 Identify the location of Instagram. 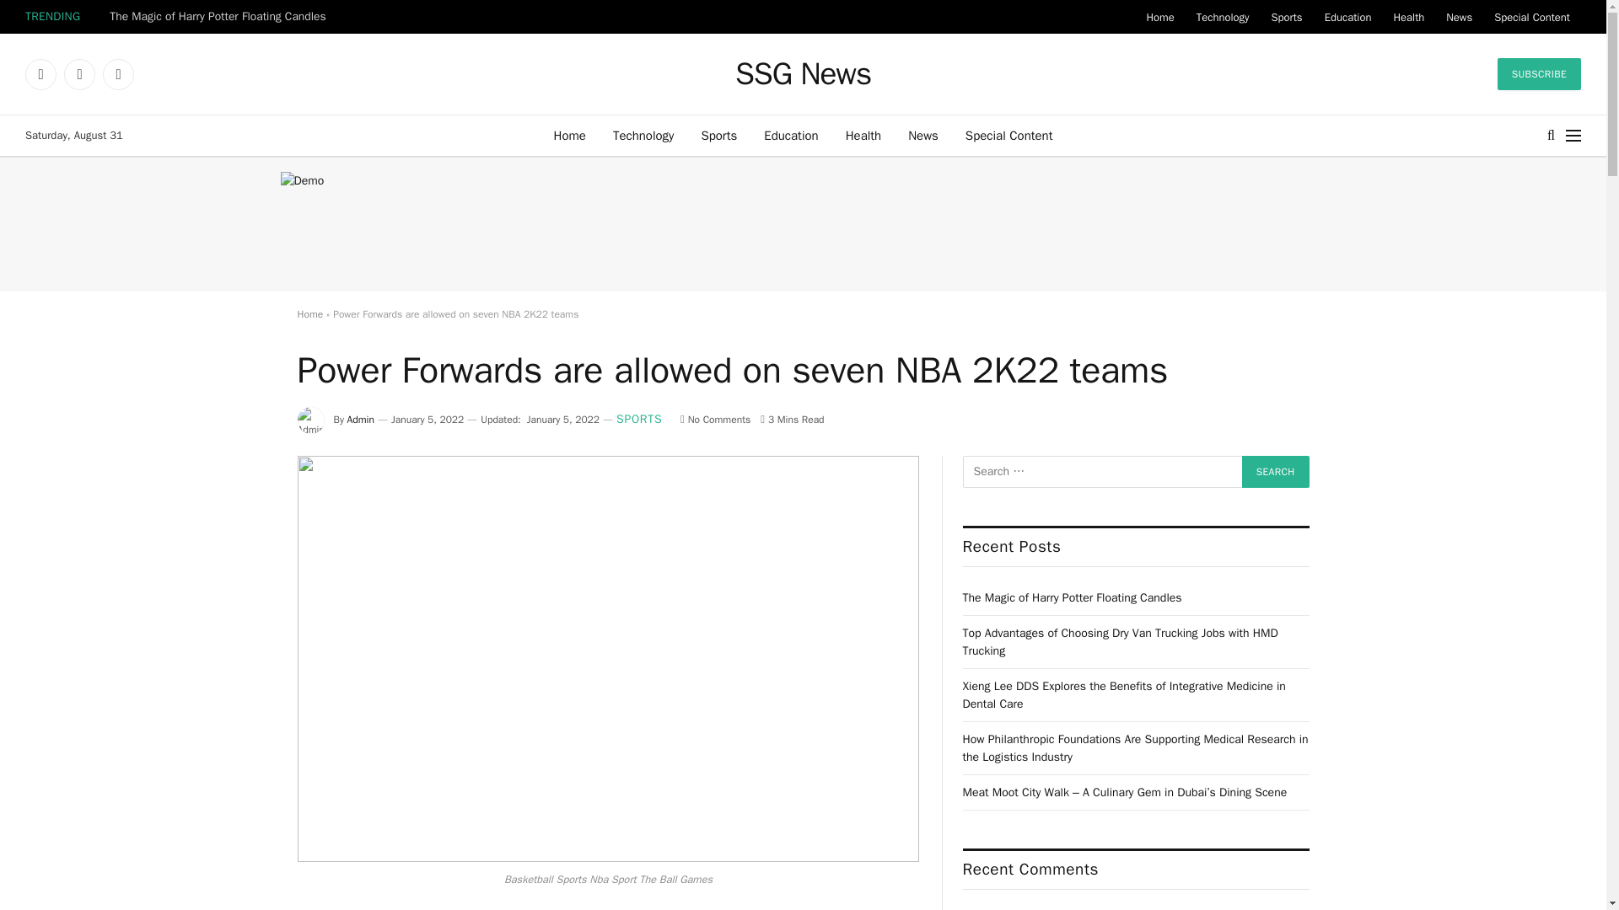
(118, 74).